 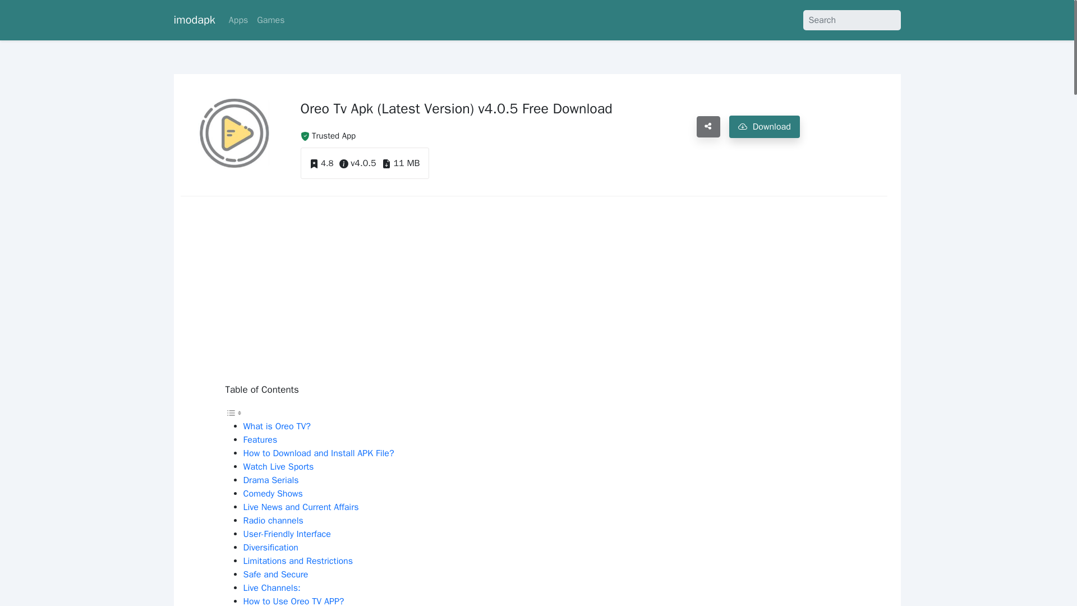 What do you see at coordinates (278, 467) in the screenshot?
I see `Watch Live Sports` at bounding box center [278, 467].